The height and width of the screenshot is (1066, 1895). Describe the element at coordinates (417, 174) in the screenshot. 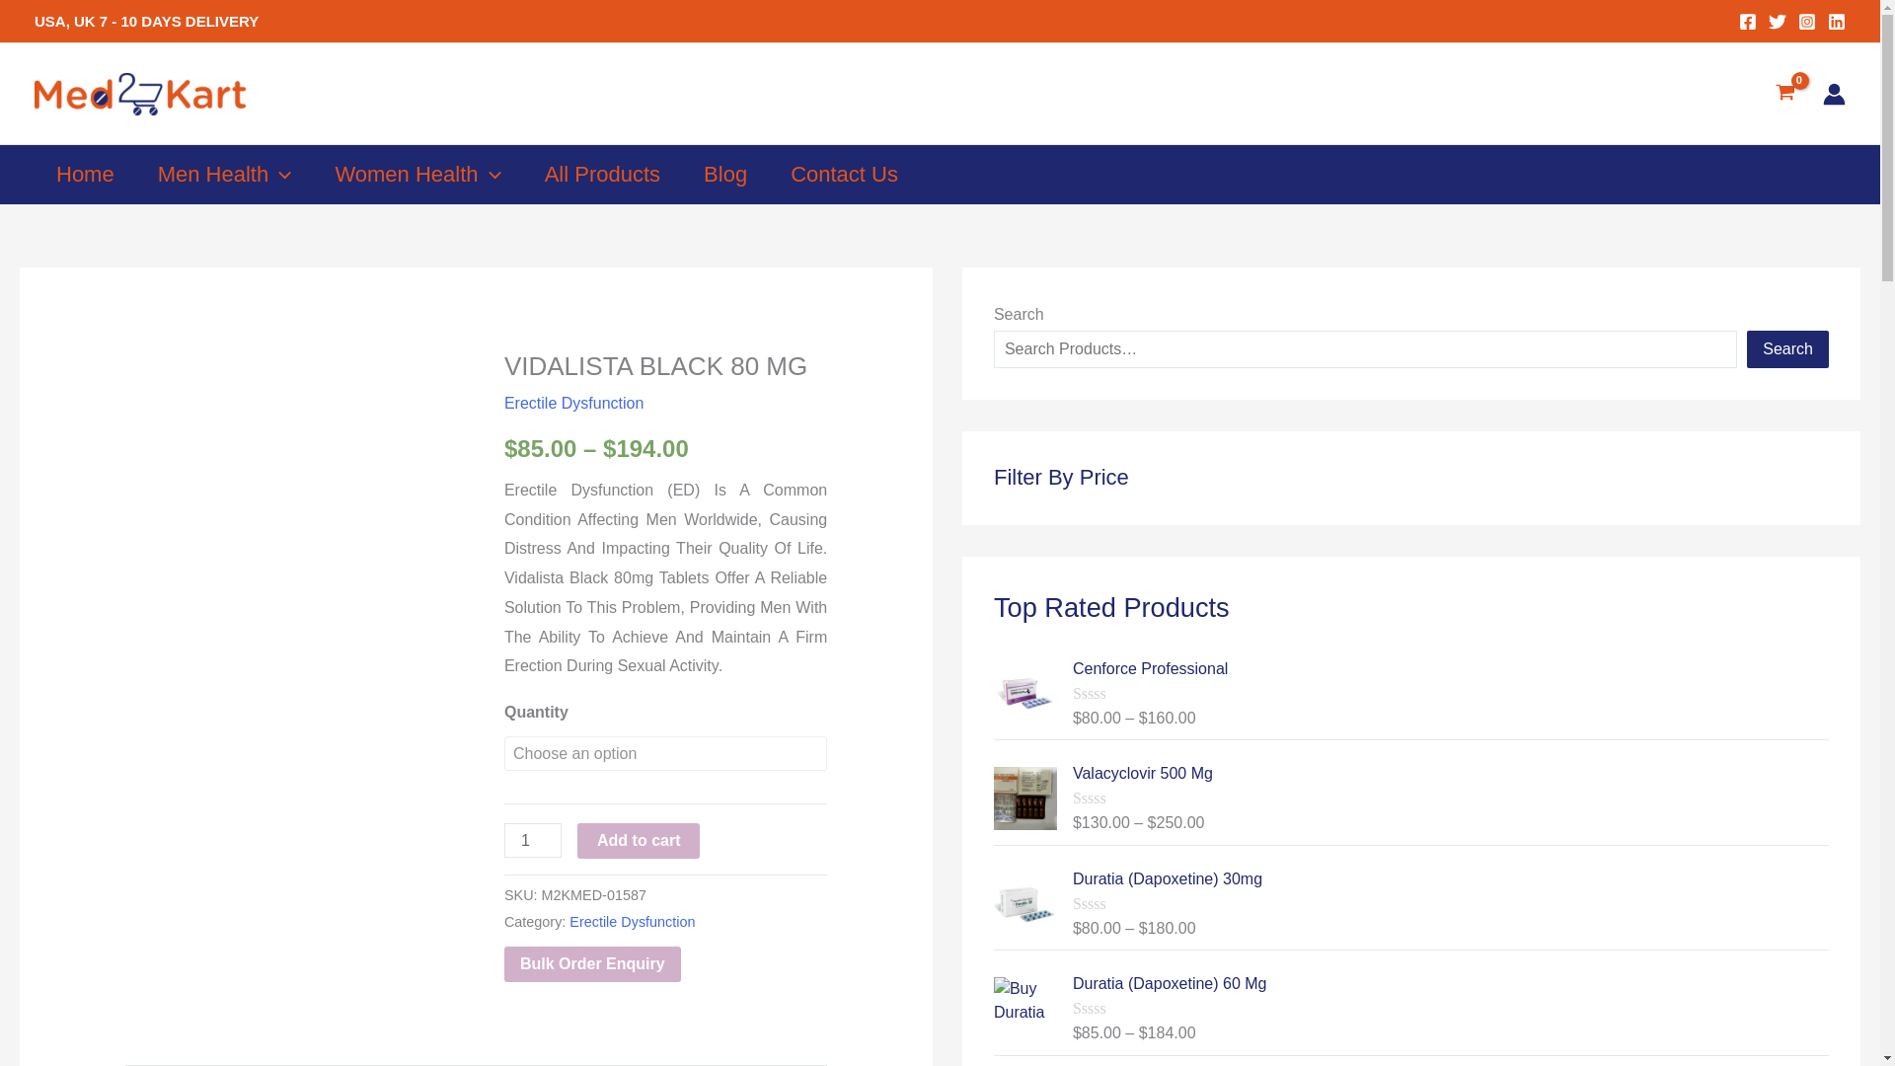

I see `Women Health` at that location.